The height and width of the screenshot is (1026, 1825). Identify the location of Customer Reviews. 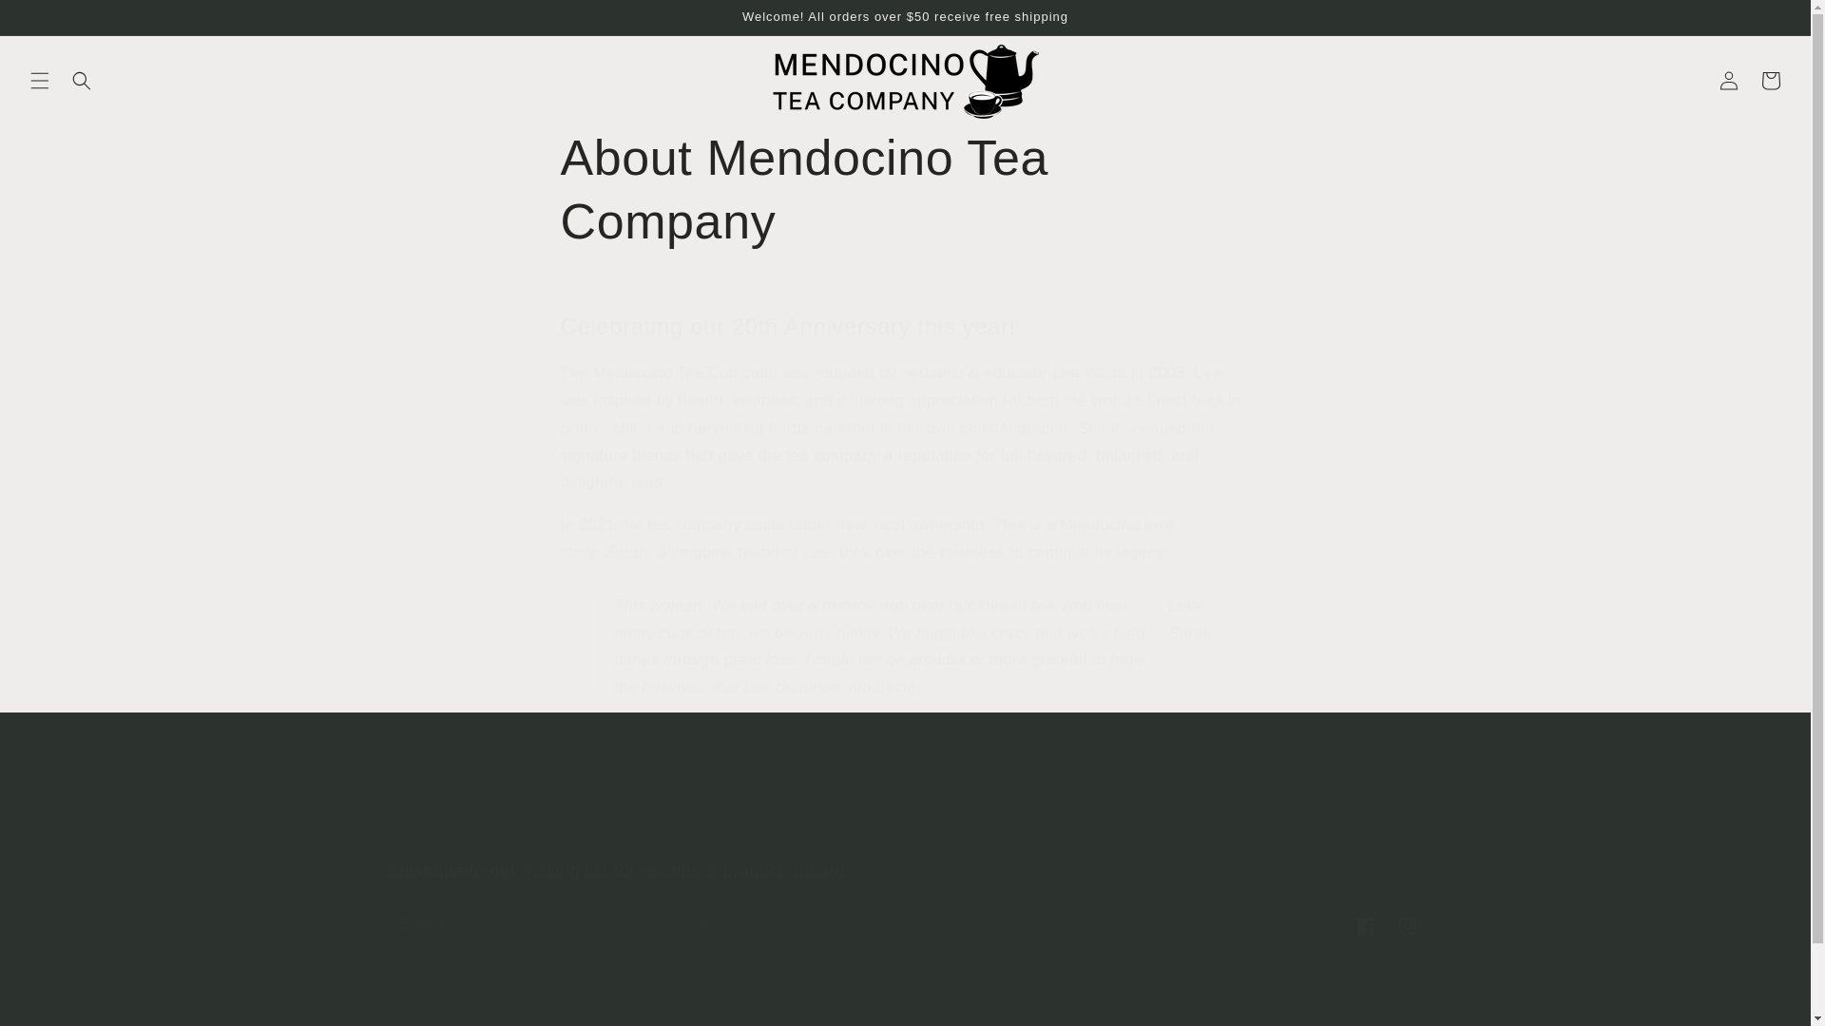
(921, 834).